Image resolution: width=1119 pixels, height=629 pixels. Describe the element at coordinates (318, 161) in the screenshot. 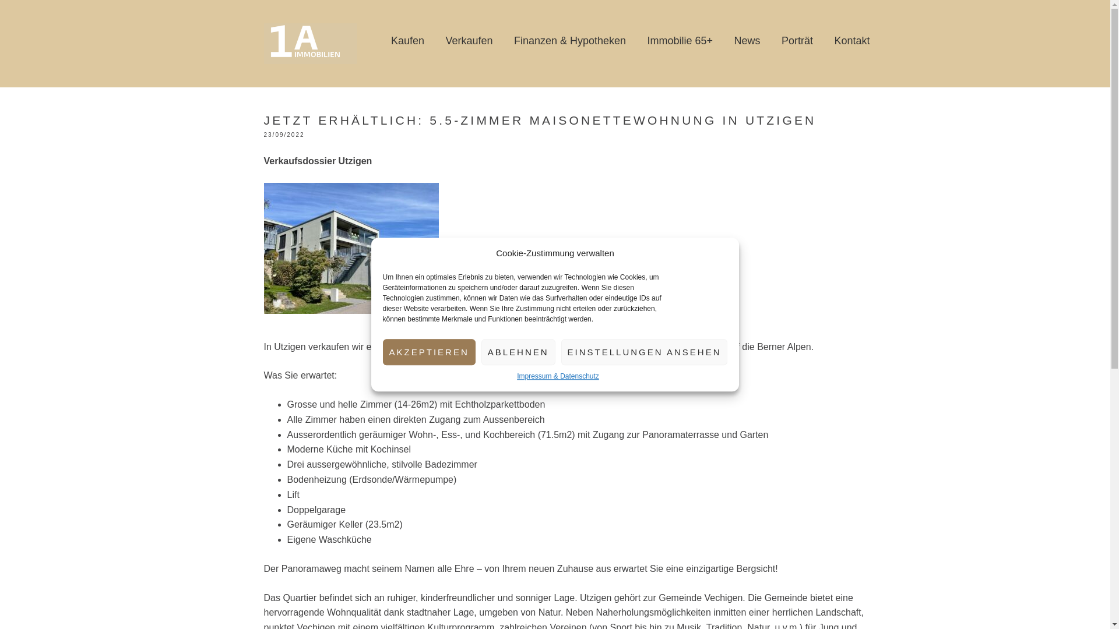

I see `Verkaufsdossier Utzigen` at that location.